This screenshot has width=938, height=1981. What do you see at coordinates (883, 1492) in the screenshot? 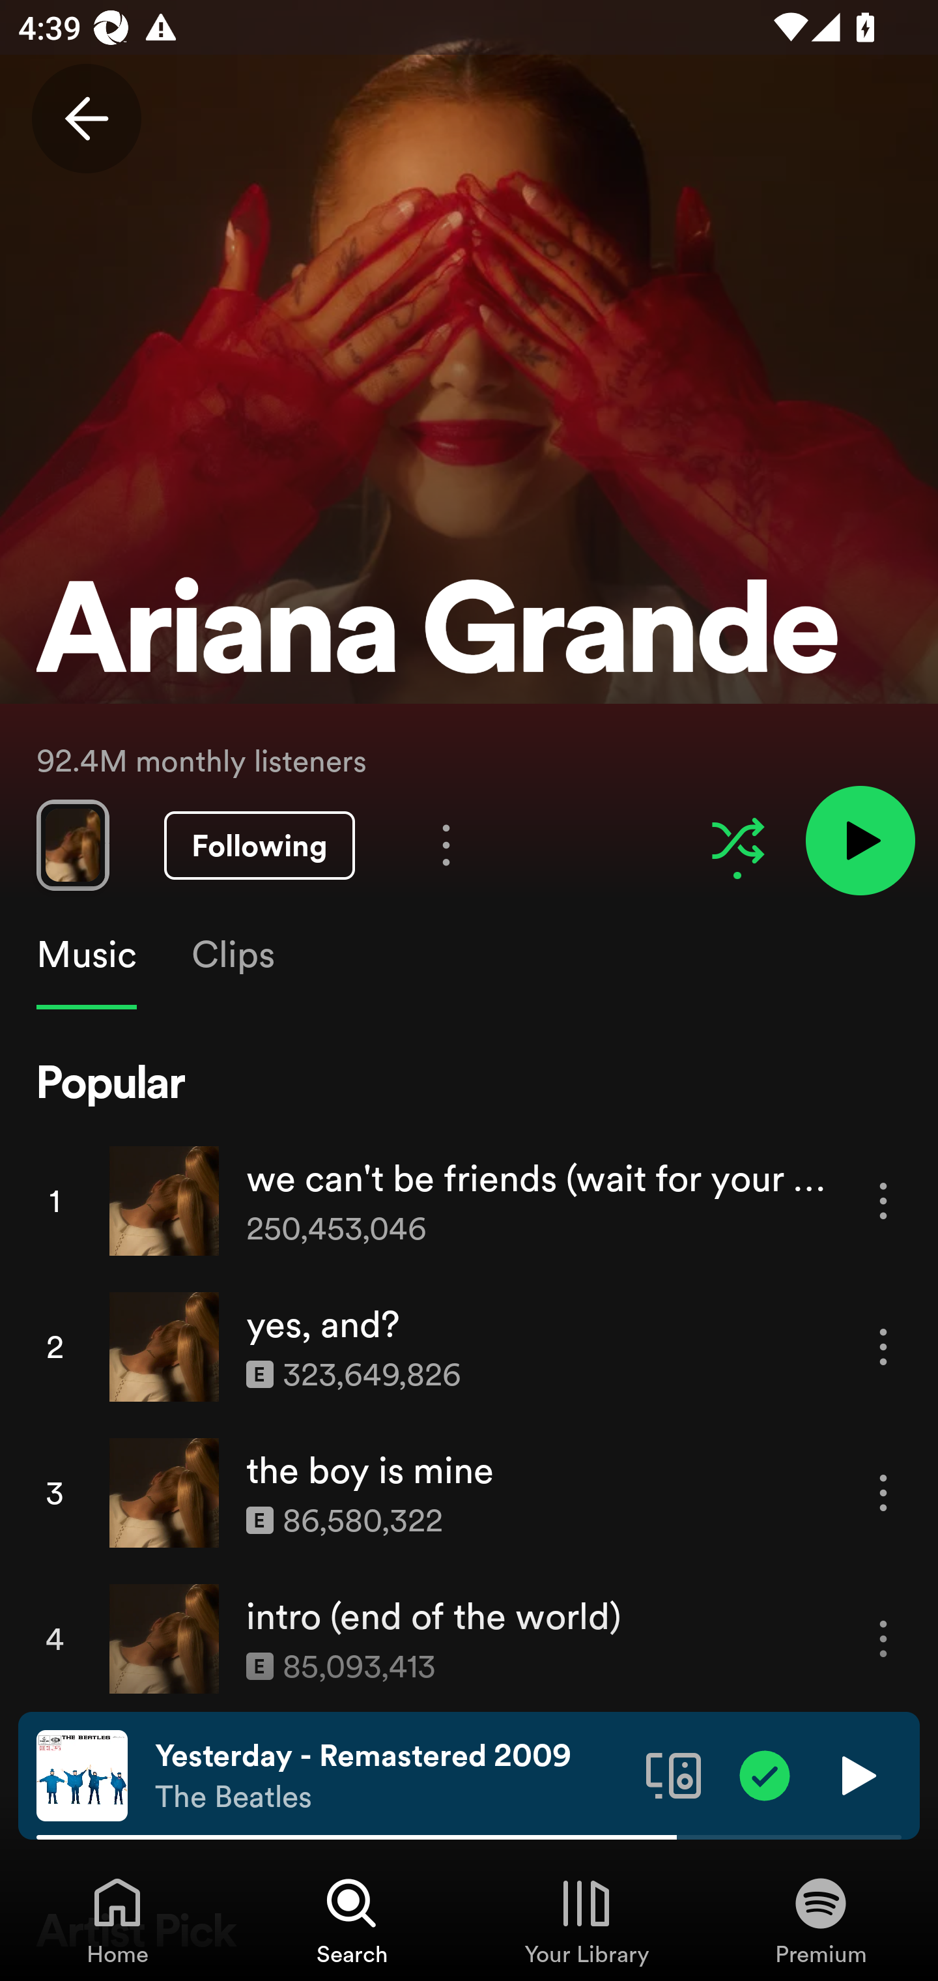
I see `More options for song the boy is mine` at bounding box center [883, 1492].